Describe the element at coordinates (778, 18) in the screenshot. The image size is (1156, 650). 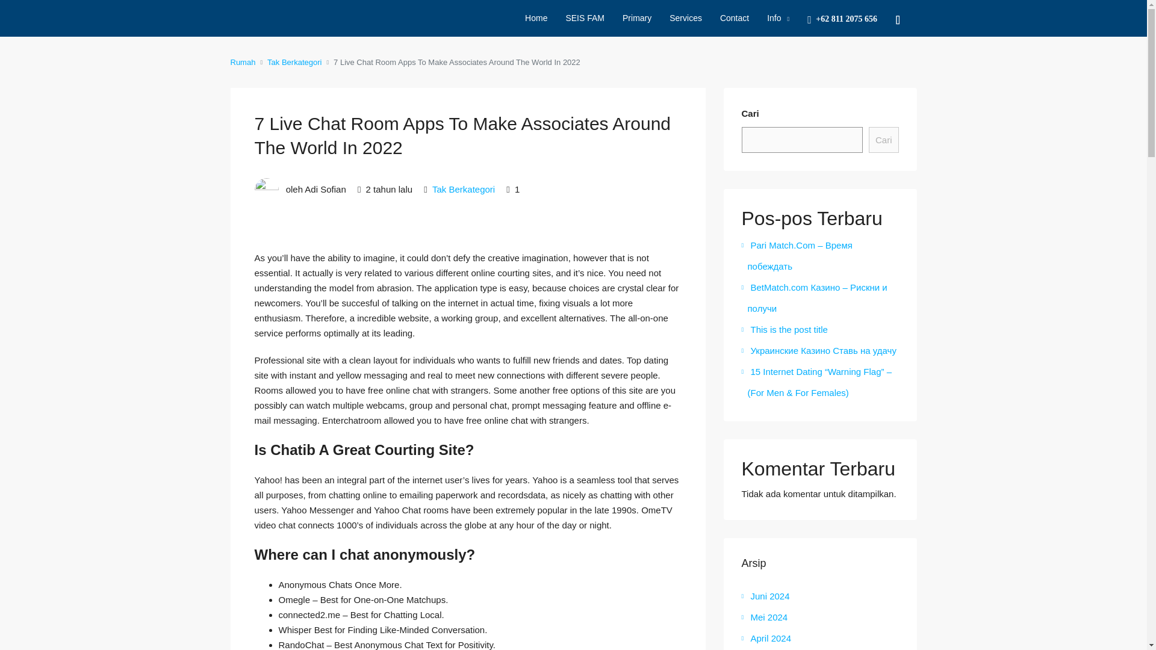
I see `Info` at that location.